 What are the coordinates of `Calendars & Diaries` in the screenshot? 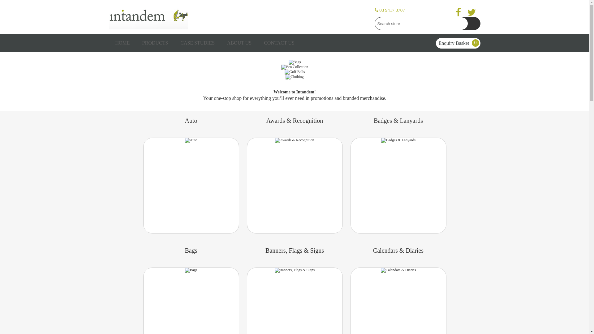 It's located at (398, 270).